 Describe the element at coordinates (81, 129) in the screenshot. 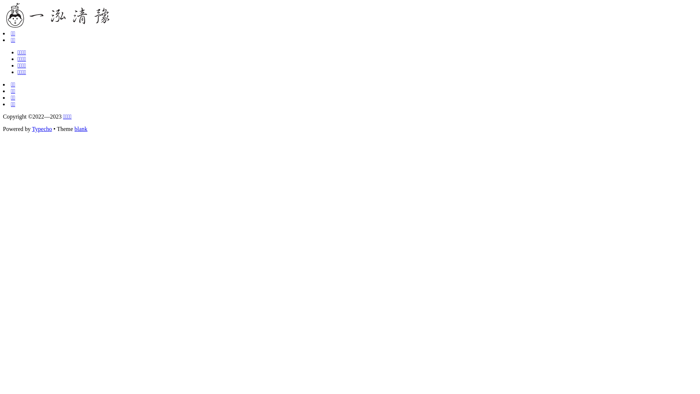

I see `blank` at that location.